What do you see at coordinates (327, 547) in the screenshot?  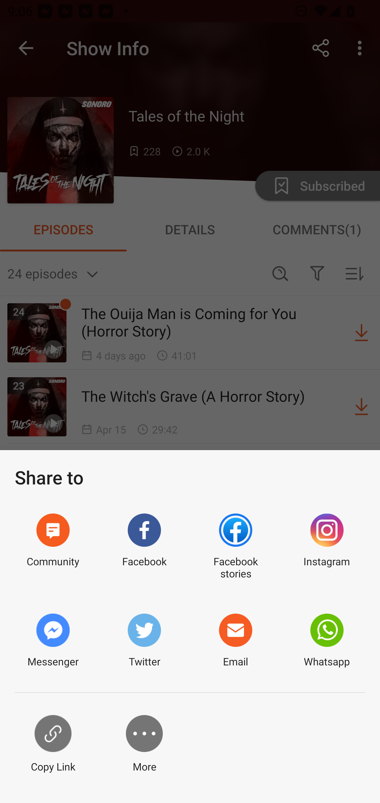 I see `Instagram` at bounding box center [327, 547].